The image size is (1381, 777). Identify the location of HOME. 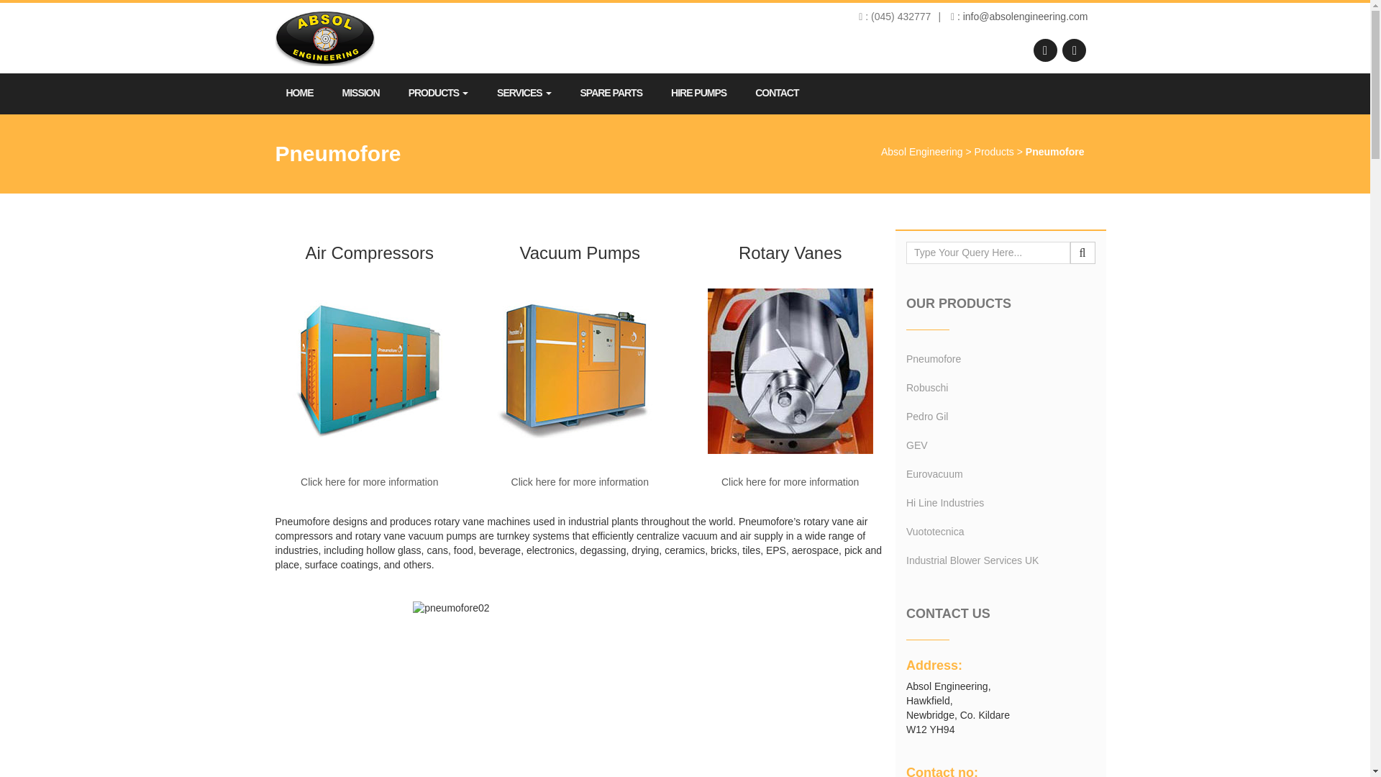
(299, 94).